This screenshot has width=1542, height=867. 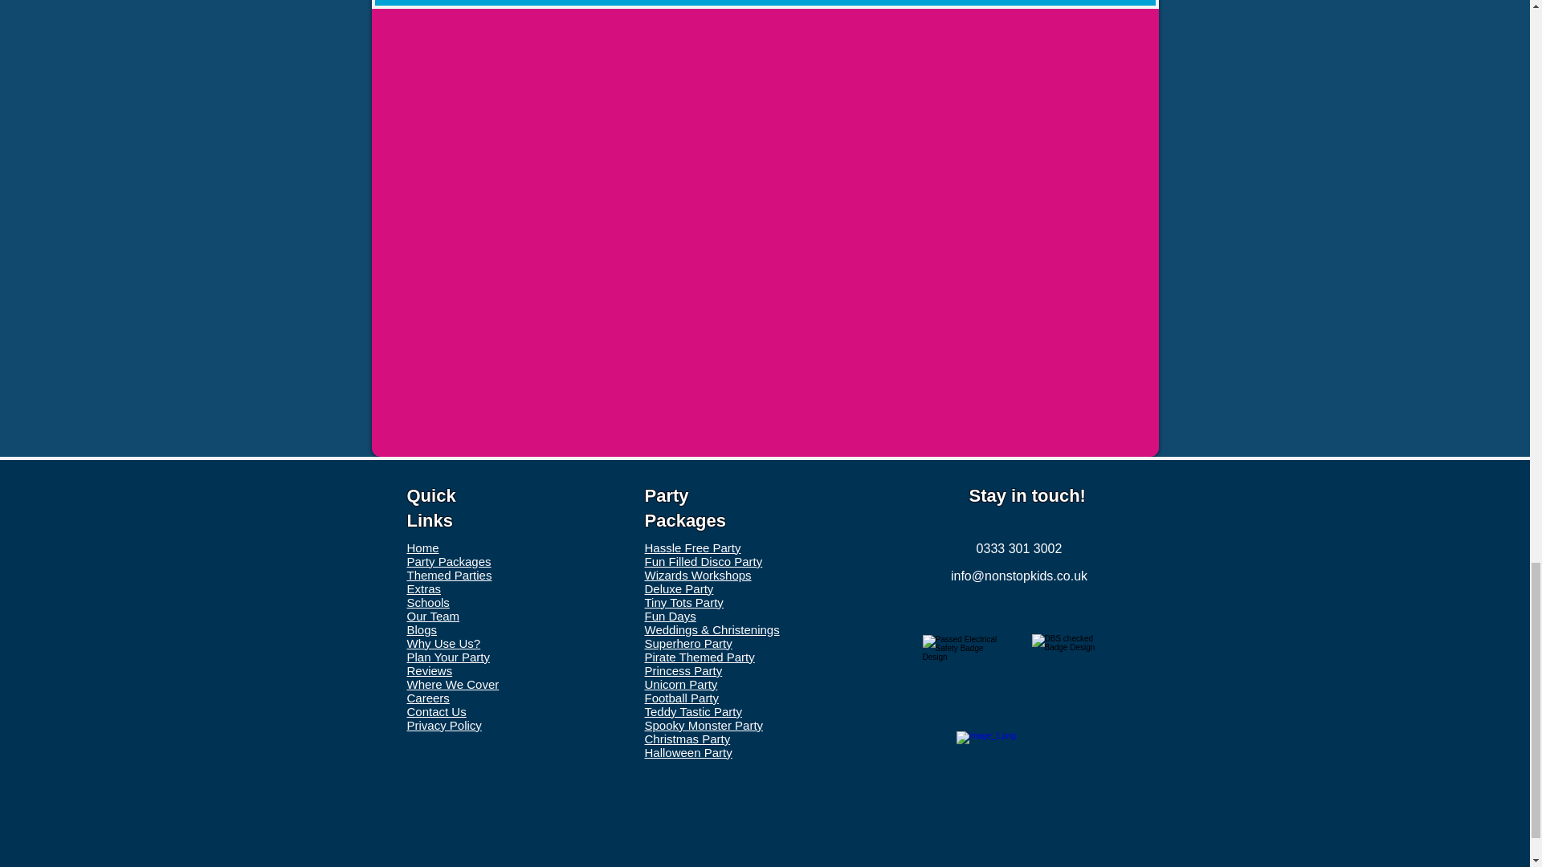 I want to click on Privacy Policy, so click(x=443, y=725).